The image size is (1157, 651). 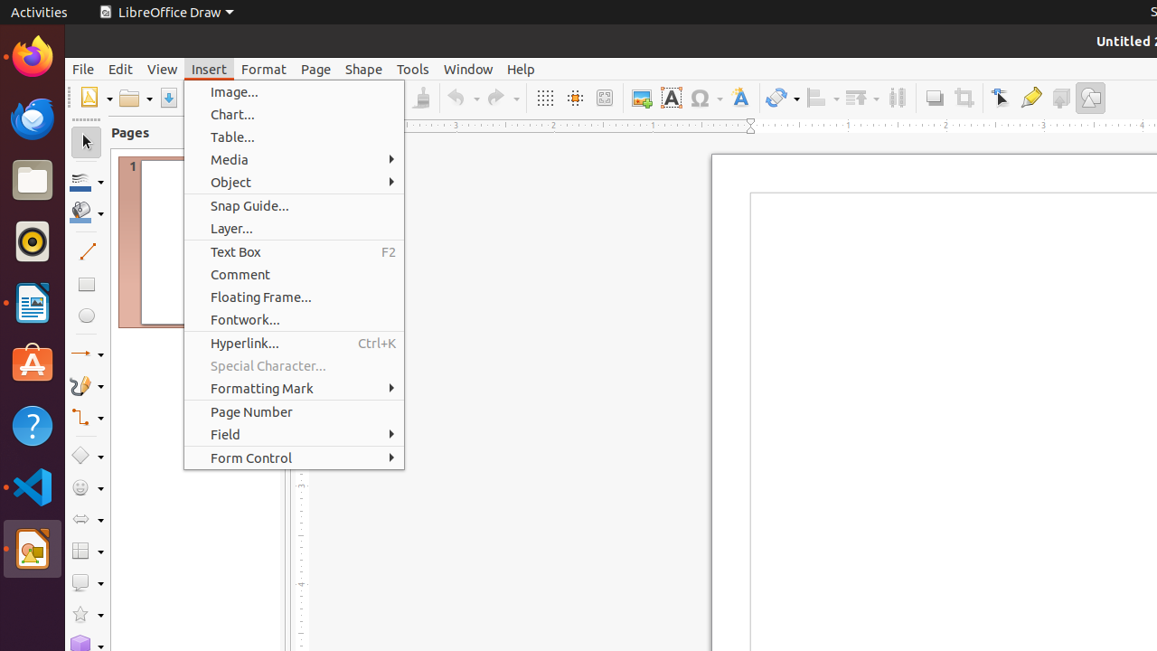 What do you see at coordinates (295, 458) in the screenshot?
I see `Form Control` at bounding box center [295, 458].